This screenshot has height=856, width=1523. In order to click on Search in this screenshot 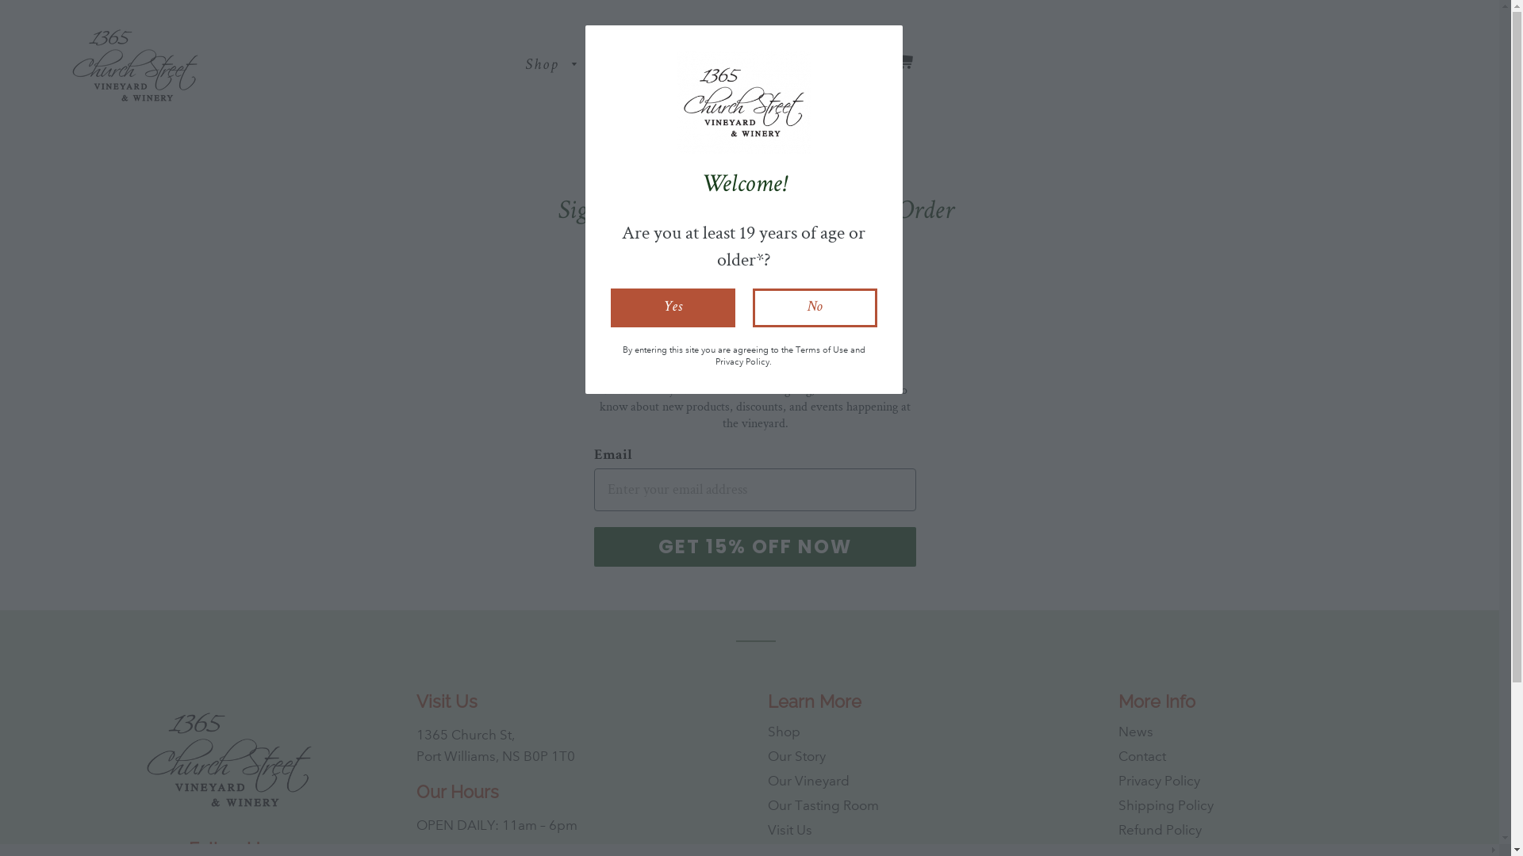, I will do `click(866, 65)`.